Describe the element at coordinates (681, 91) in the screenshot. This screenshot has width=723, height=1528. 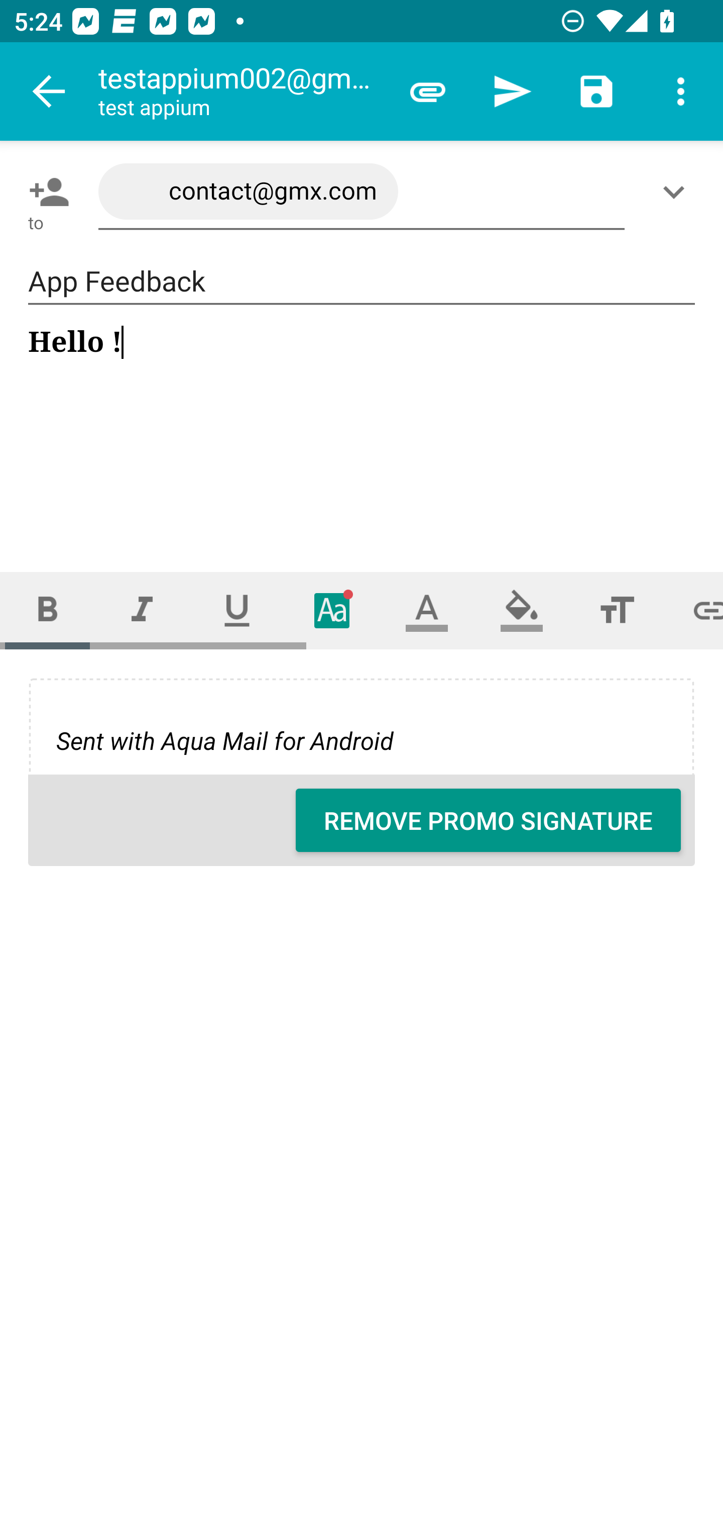
I see `More options` at that location.